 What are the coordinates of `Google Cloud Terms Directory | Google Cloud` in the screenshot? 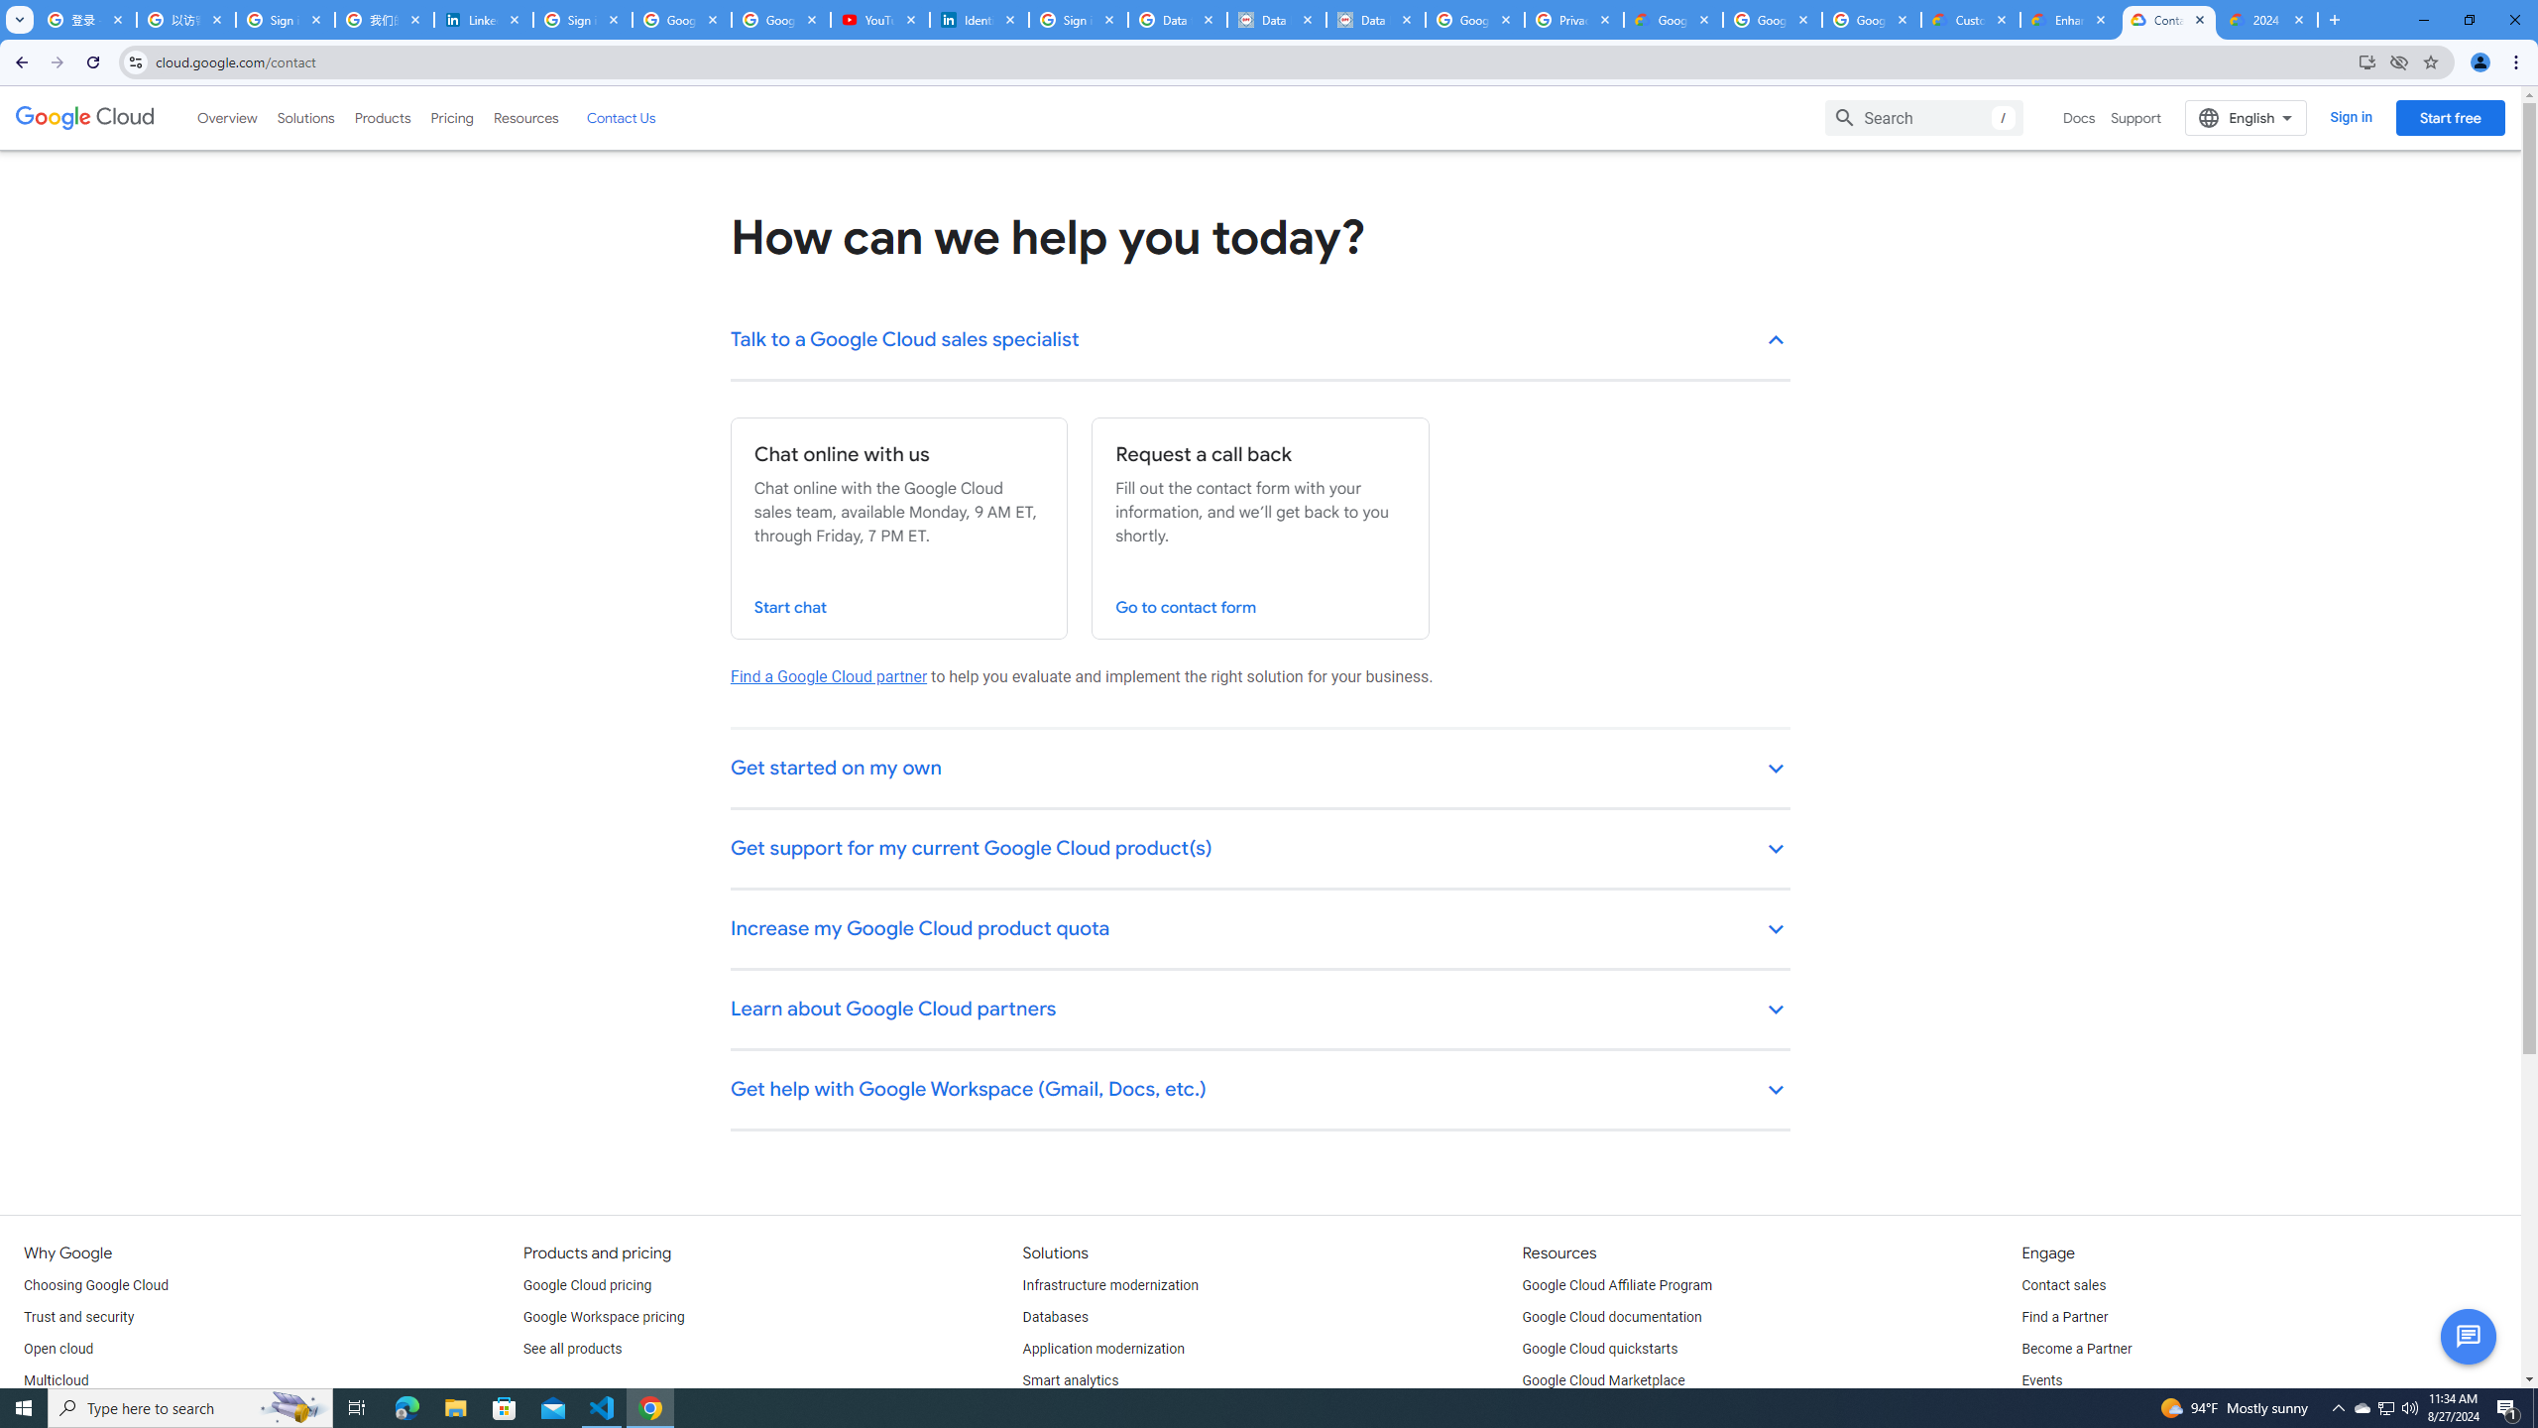 It's located at (1672, 20).